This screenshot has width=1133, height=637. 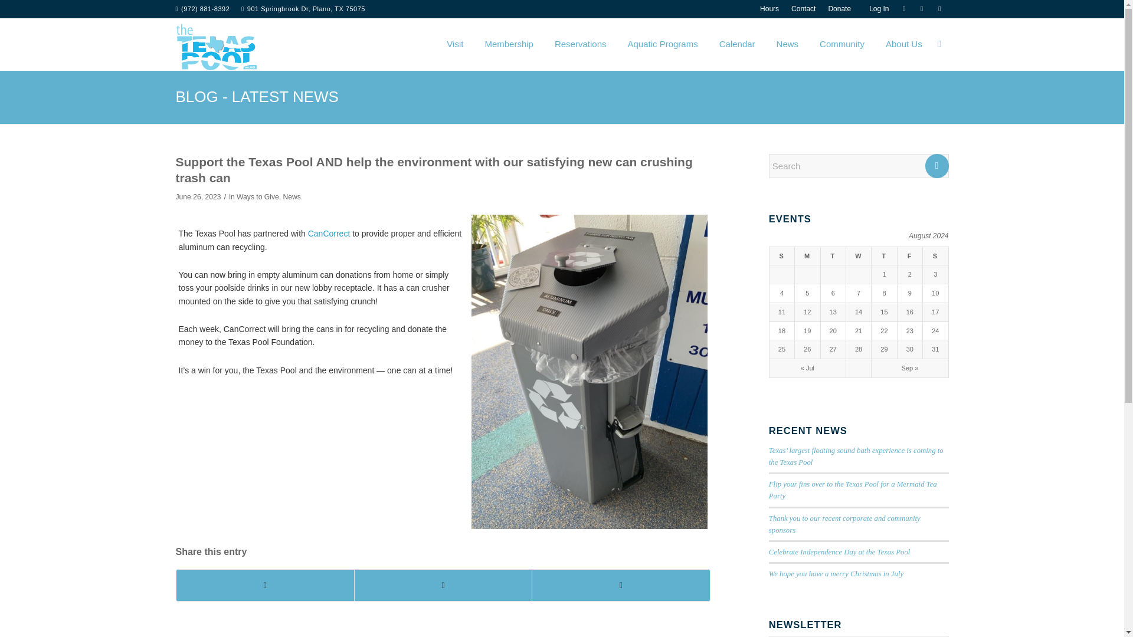 What do you see at coordinates (734, 44) in the screenshot?
I see `Calendar` at bounding box center [734, 44].